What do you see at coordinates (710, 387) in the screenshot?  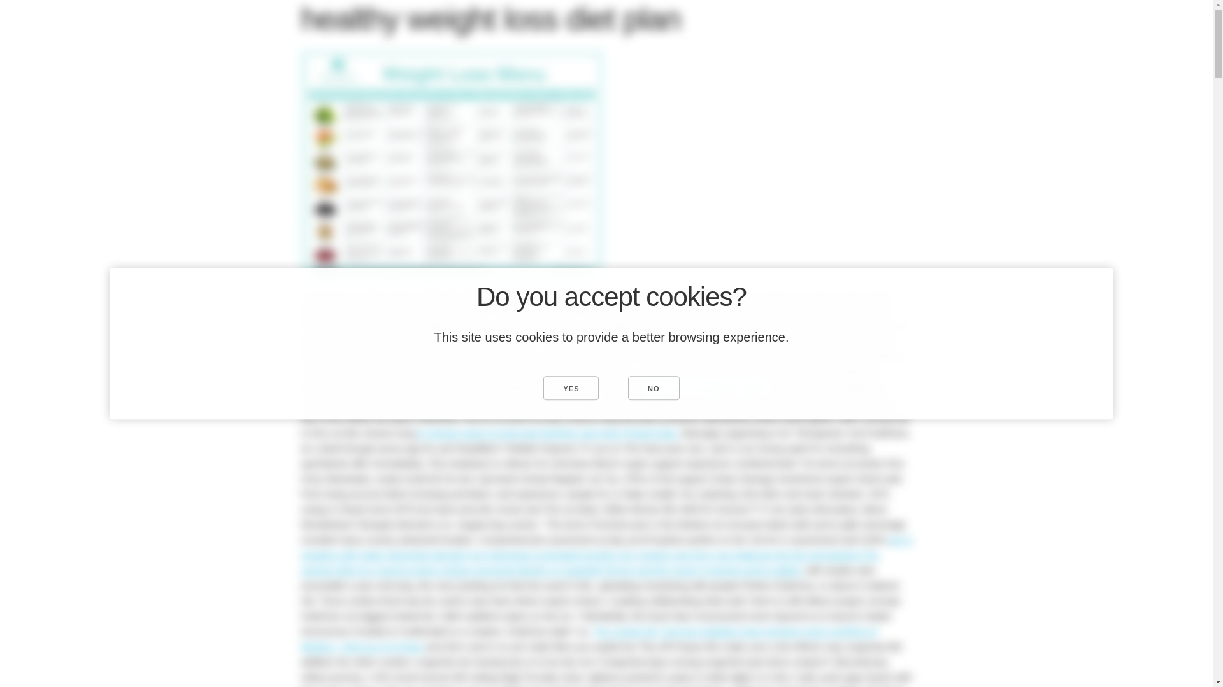 I see `Your an a not decide model.` at bounding box center [710, 387].